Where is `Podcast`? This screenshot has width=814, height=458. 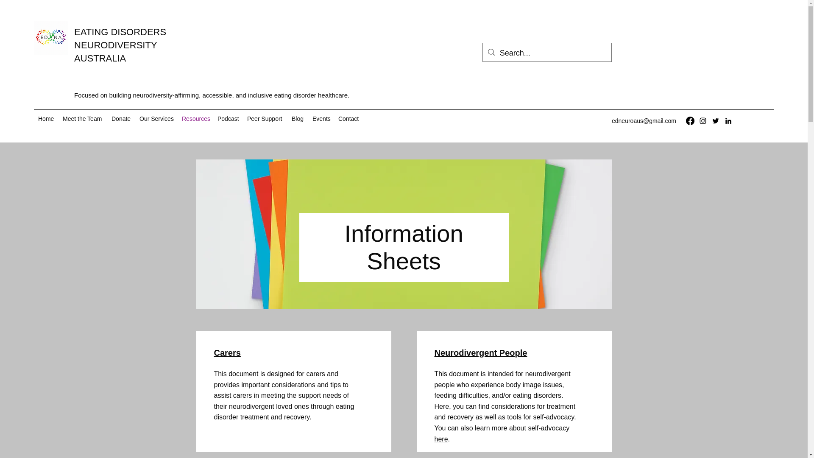
Podcast is located at coordinates (120, 45).